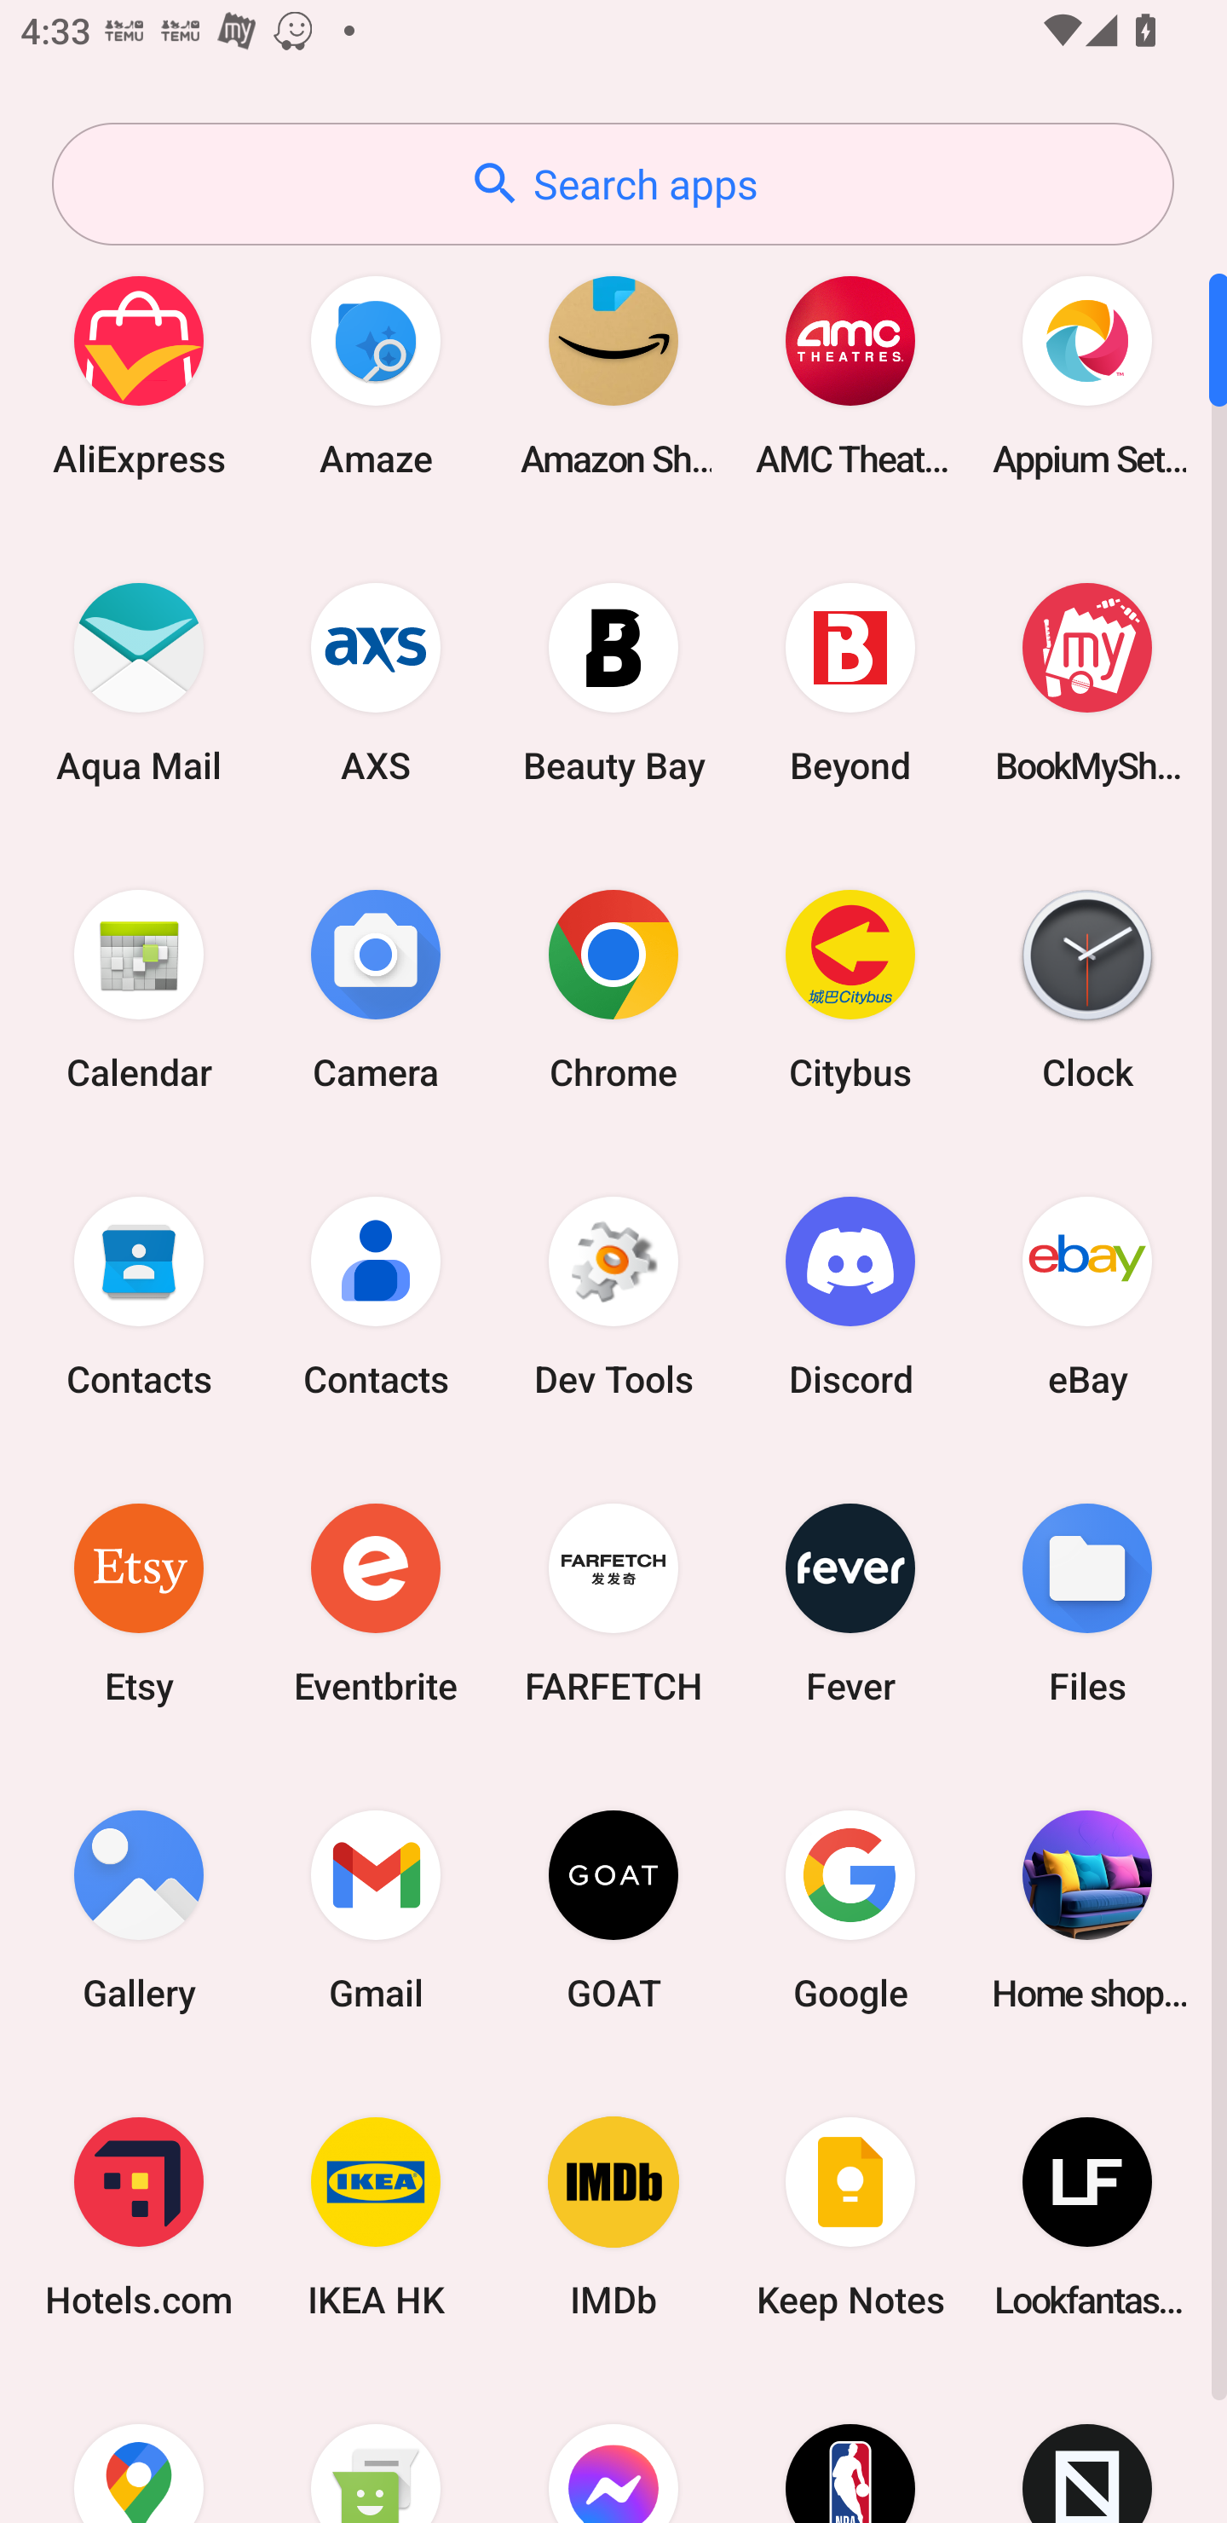  I want to click on Messenger, so click(613, 2447).